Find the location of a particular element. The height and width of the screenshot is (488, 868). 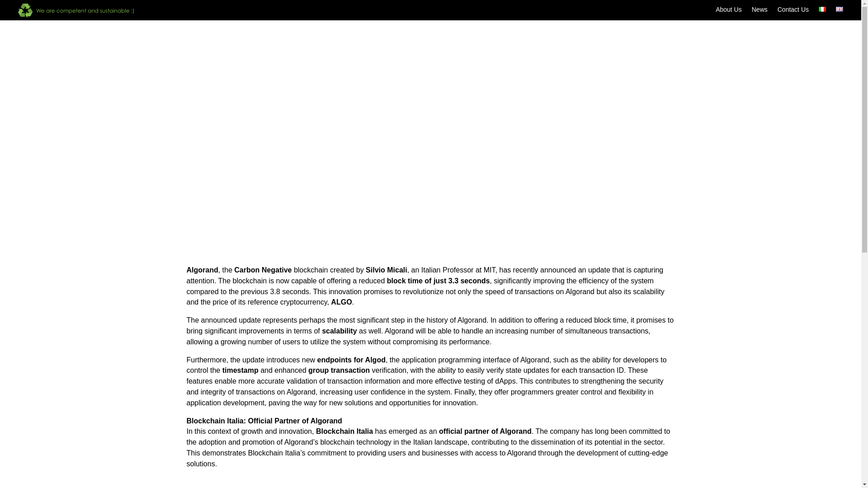

News is located at coordinates (759, 11).